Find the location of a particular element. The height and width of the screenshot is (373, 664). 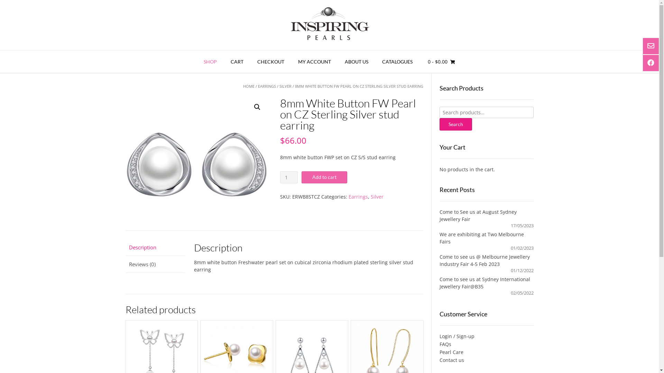

Search is located at coordinates (456, 124).